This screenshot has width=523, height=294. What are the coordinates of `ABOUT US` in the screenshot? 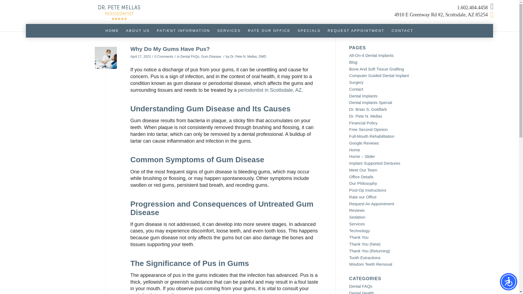 It's located at (138, 30).